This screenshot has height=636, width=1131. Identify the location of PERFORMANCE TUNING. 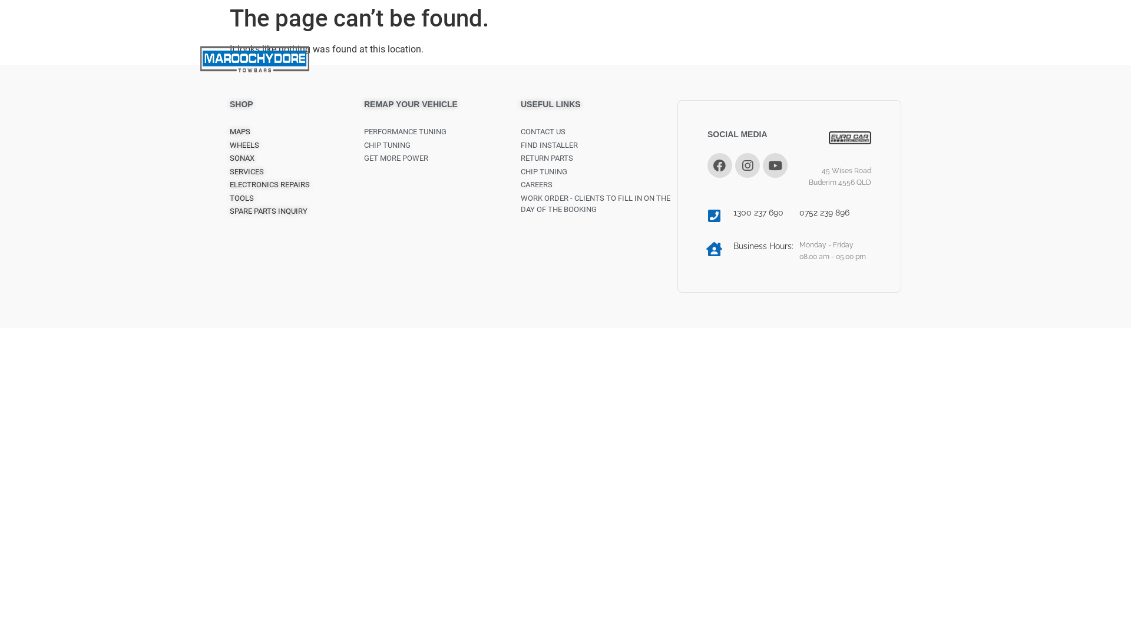
(442, 132).